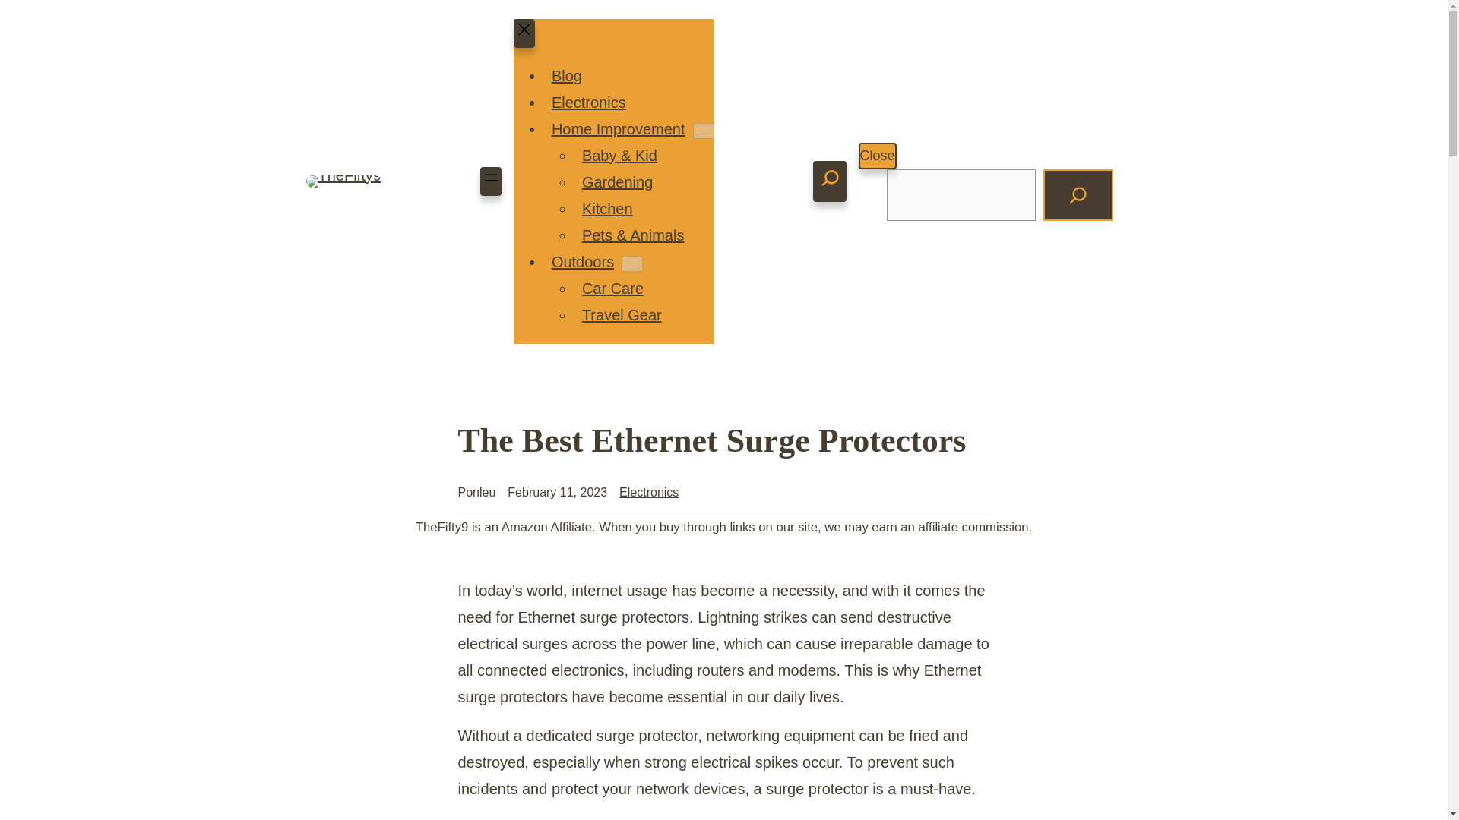 The height and width of the screenshot is (820, 1459). I want to click on Gardening, so click(617, 181).